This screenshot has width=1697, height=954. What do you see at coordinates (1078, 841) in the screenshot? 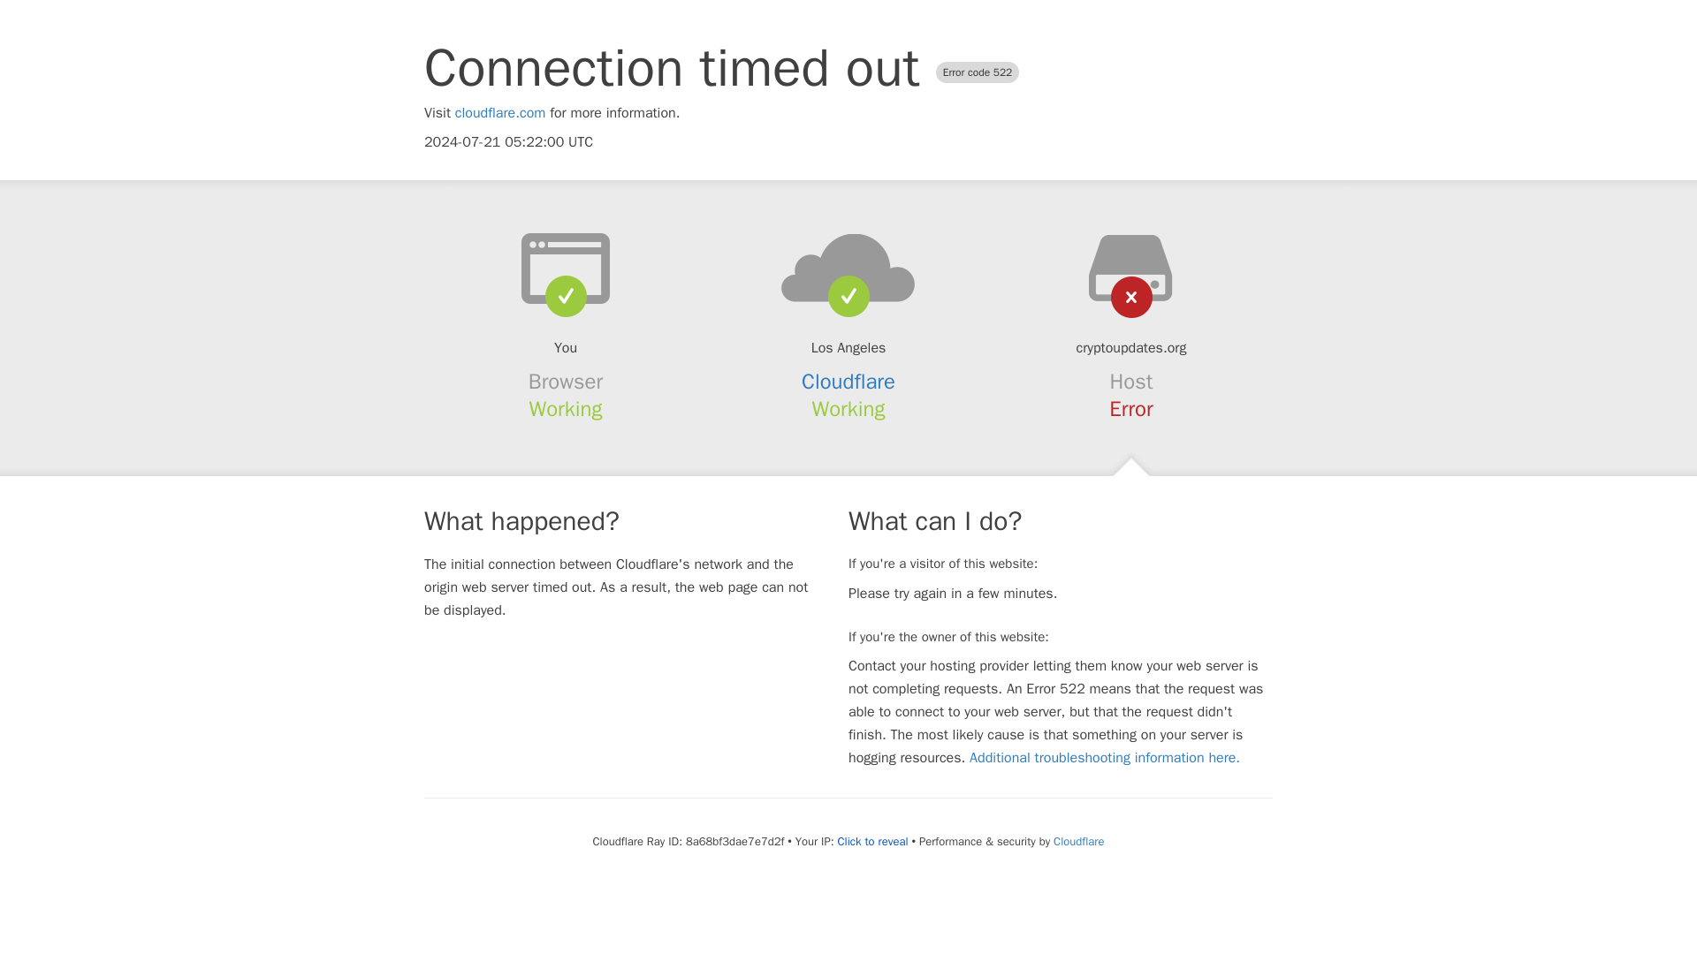
I see `Cloudflare` at bounding box center [1078, 841].